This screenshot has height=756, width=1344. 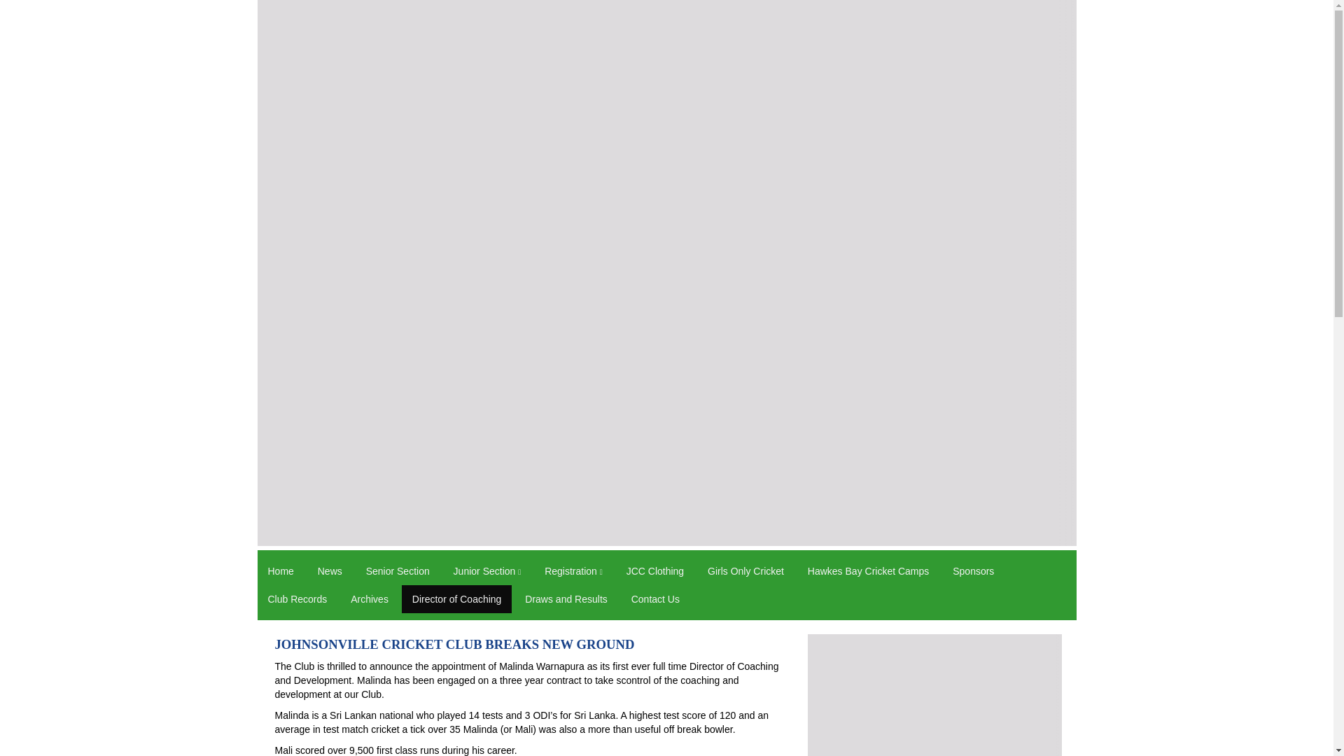 I want to click on Home, so click(x=281, y=570).